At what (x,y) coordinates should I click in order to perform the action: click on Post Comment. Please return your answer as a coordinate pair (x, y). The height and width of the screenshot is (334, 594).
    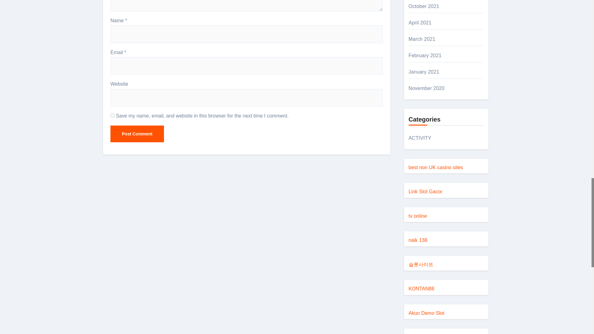
    Looking at the image, I should click on (137, 134).